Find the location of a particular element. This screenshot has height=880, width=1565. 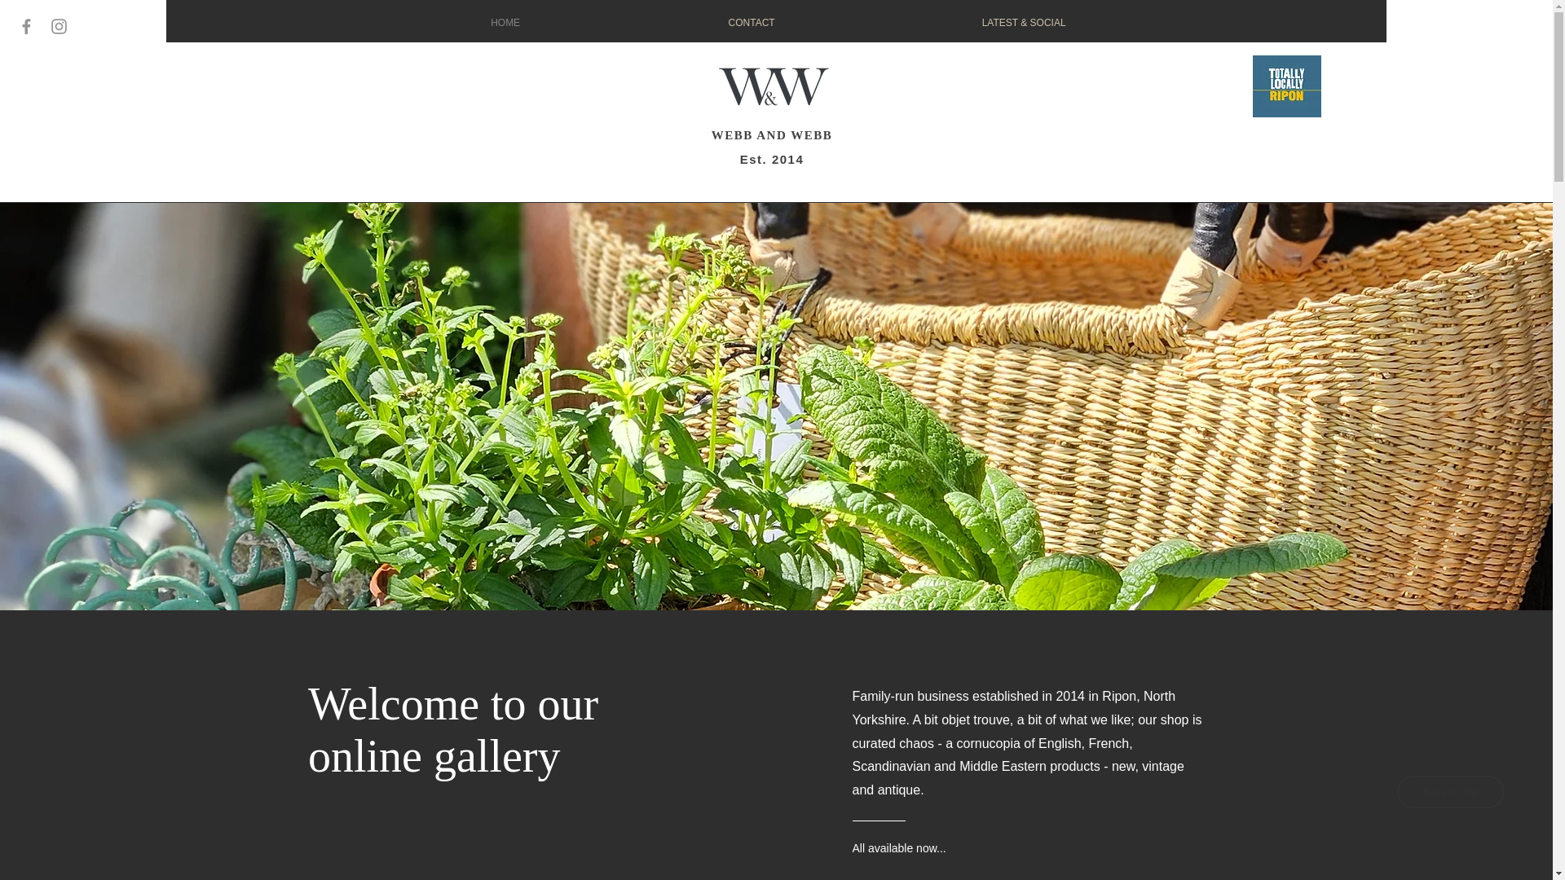

Support your local businesses is located at coordinates (1286, 86).